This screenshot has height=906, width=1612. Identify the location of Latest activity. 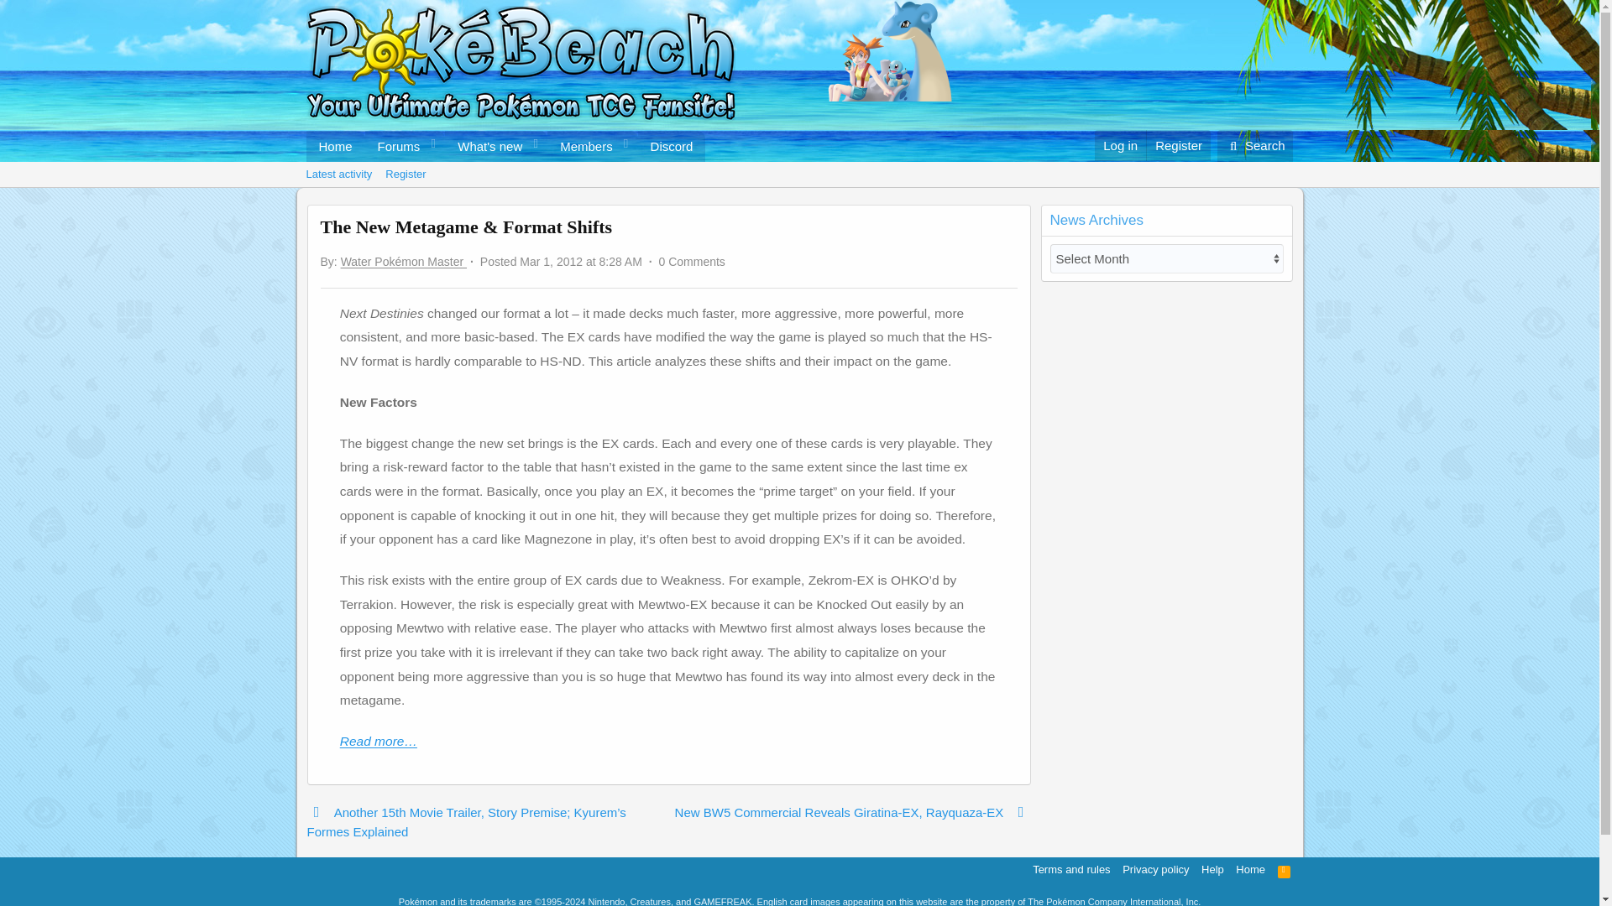
(338, 174).